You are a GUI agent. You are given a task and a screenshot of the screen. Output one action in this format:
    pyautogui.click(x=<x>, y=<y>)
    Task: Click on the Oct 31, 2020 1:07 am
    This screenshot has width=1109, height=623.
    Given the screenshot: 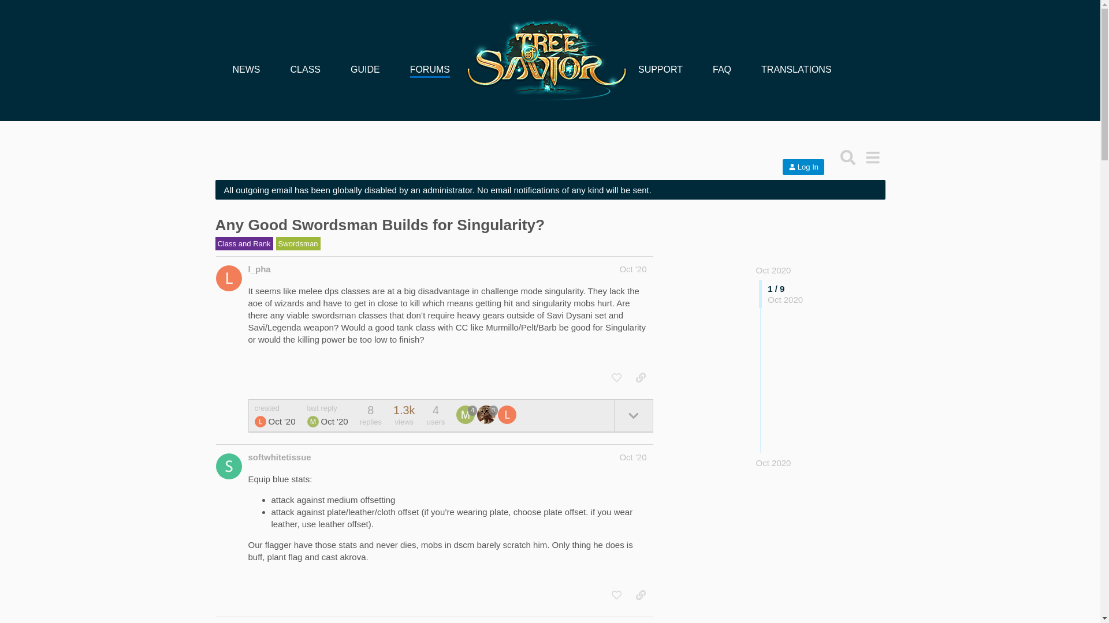 What is the action you would take?
    pyautogui.click(x=334, y=421)
    